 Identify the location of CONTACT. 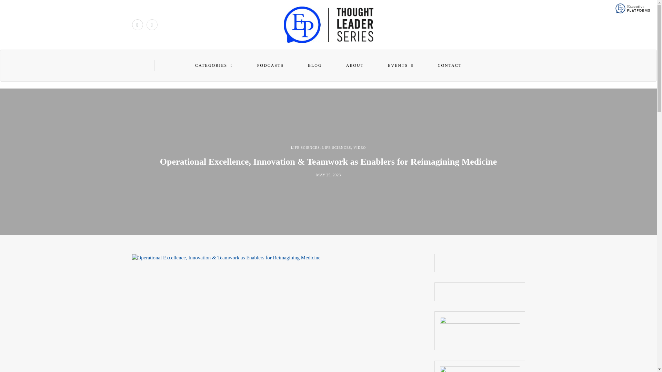
(450, 65).